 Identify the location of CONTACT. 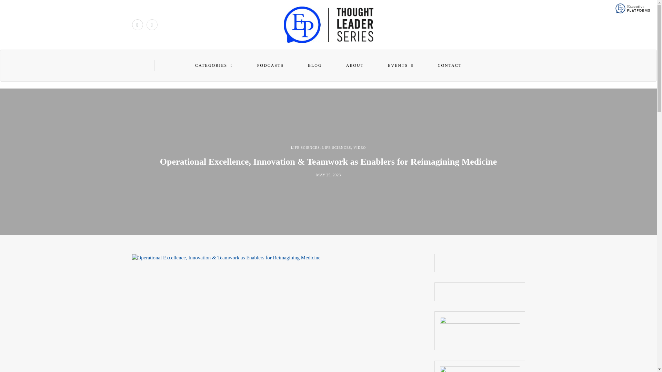
(450, 65).